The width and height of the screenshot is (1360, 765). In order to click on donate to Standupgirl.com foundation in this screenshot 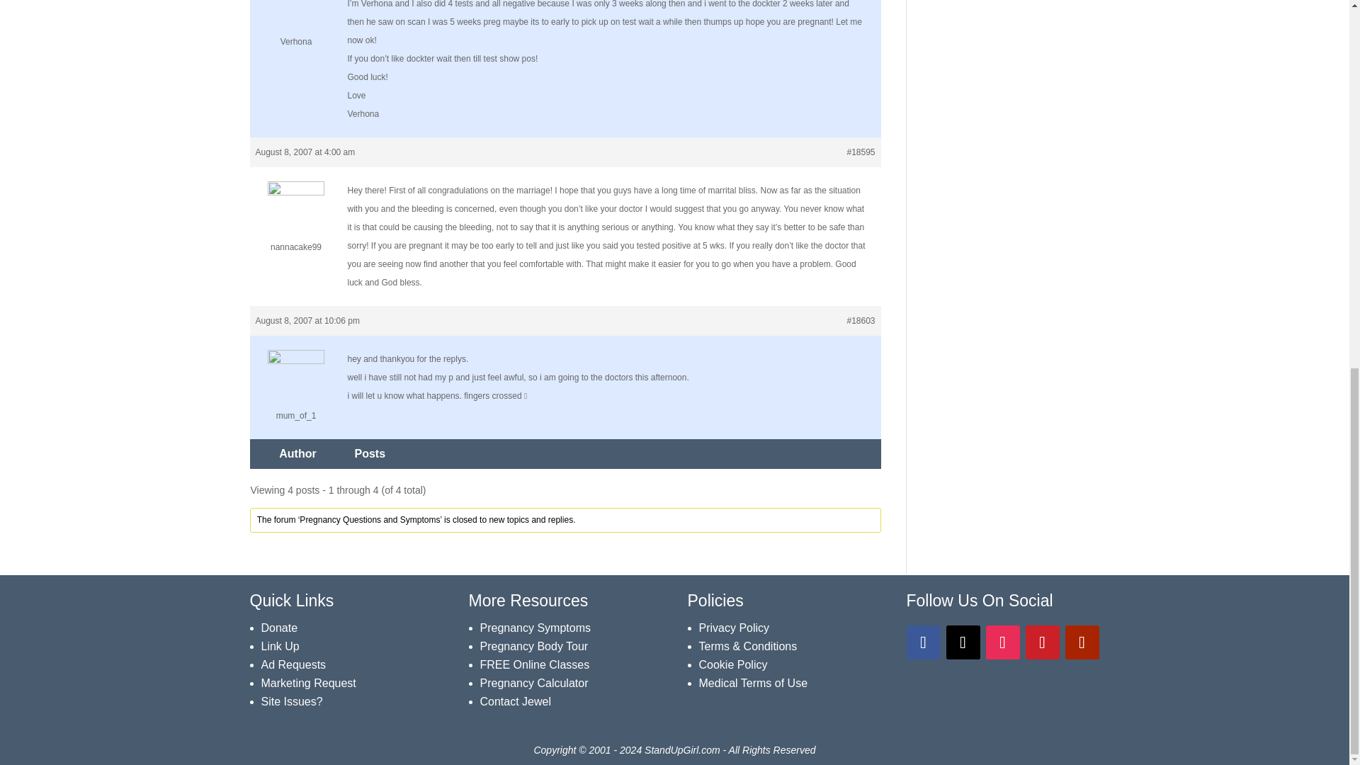, I will do `click(279, 628)`.